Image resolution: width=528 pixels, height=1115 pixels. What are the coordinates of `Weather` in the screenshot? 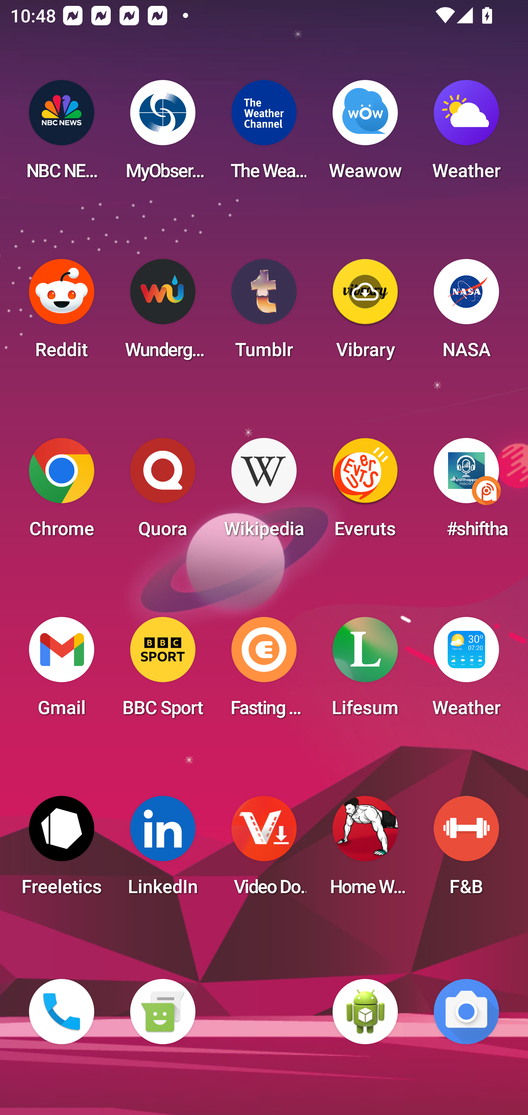 It's located at (466, 671).